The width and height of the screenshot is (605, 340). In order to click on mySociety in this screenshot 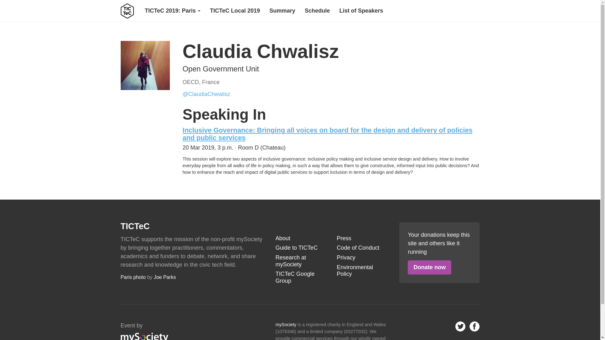, I will do `click(285, 324)`.